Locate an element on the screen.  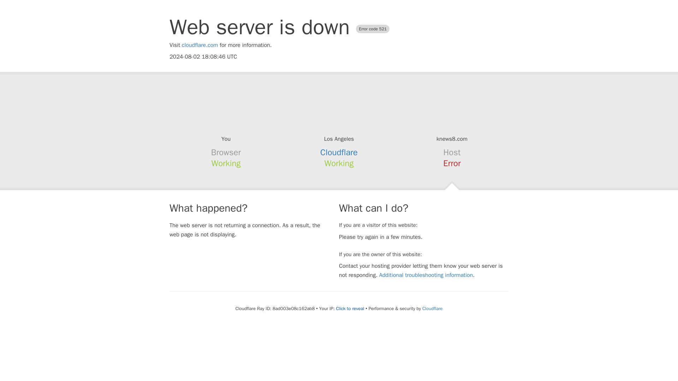
Click to reveal is located at coordinates (350, 309).